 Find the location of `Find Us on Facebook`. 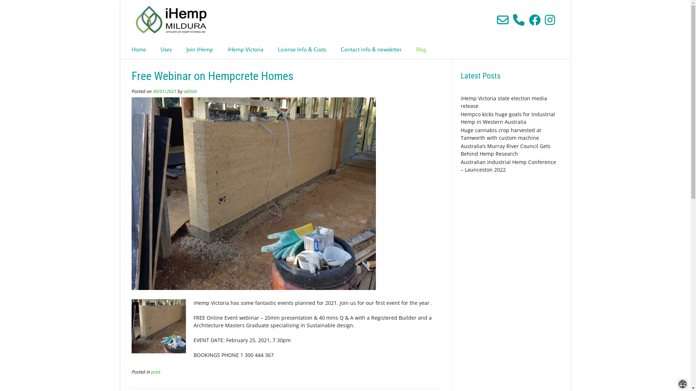

Find Us on Facebook is located at coordinates (534, 20).